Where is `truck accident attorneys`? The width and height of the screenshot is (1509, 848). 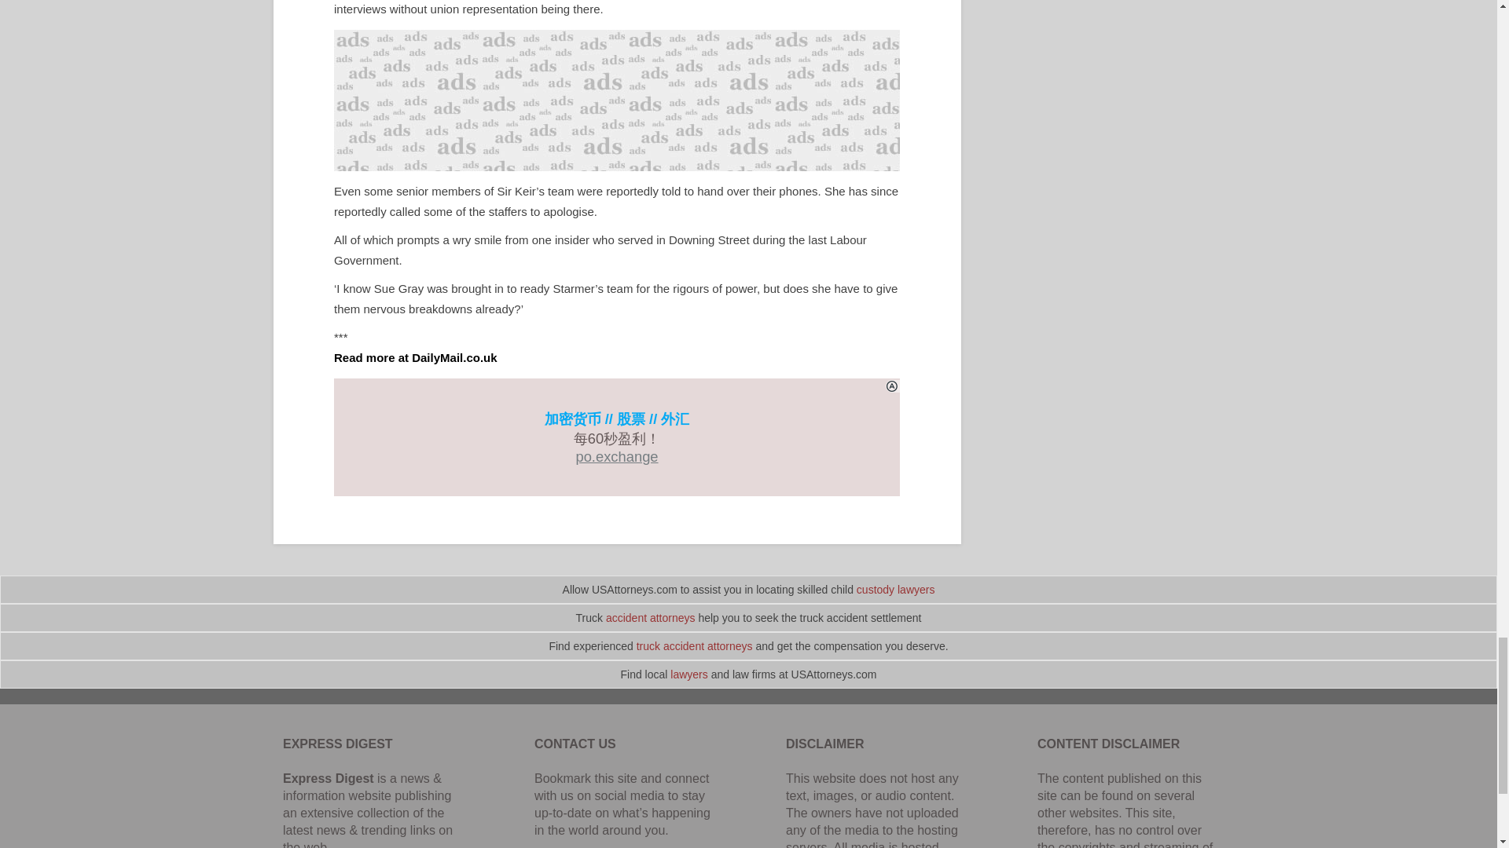 truck accident attorneys is located at coordinates (695, 645).